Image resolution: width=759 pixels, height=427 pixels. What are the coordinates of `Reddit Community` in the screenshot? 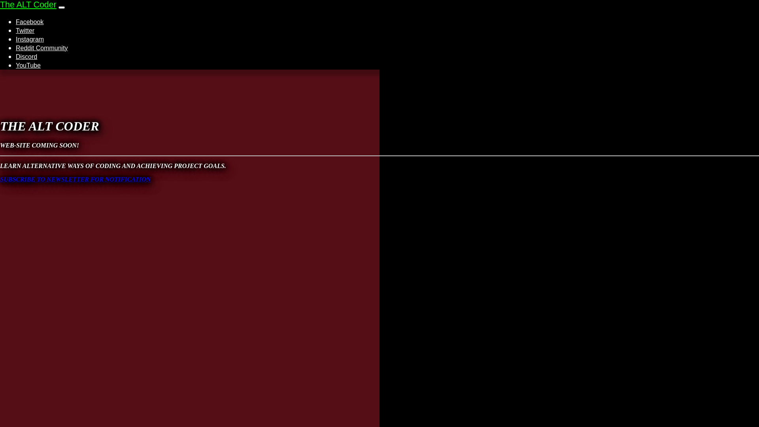 It's located at (42, 48).